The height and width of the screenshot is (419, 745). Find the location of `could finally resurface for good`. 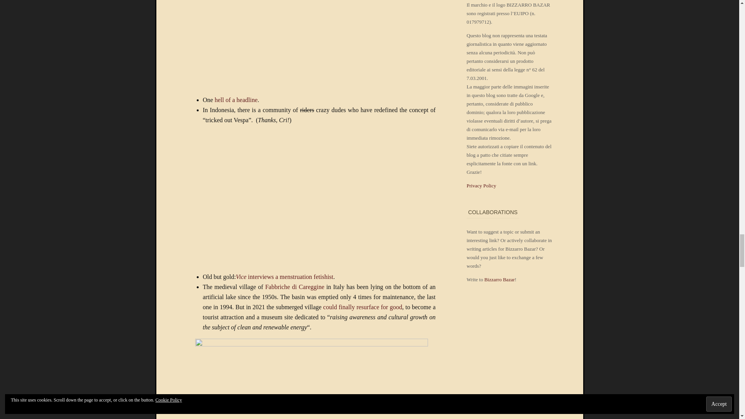

could finally resurface for good is located at coordinates (362, 307).